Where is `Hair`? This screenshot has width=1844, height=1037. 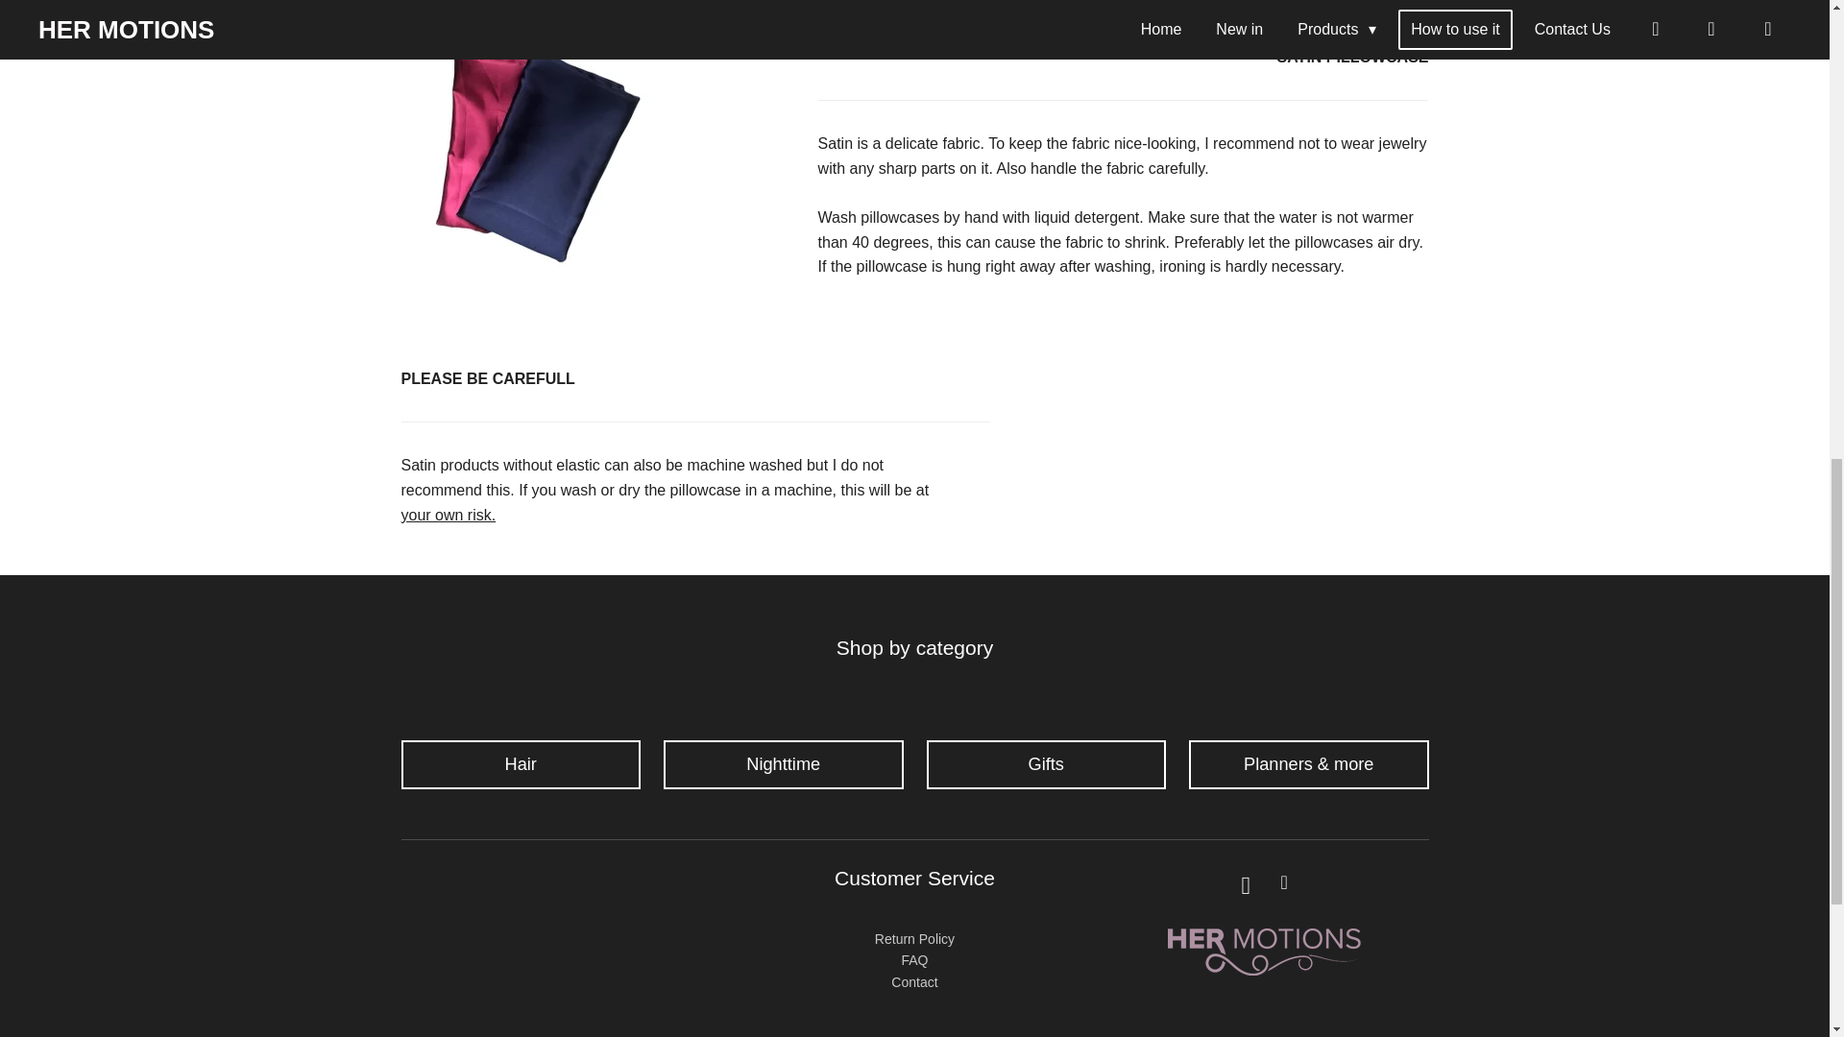 Hair is located at coordinates (522, 764).